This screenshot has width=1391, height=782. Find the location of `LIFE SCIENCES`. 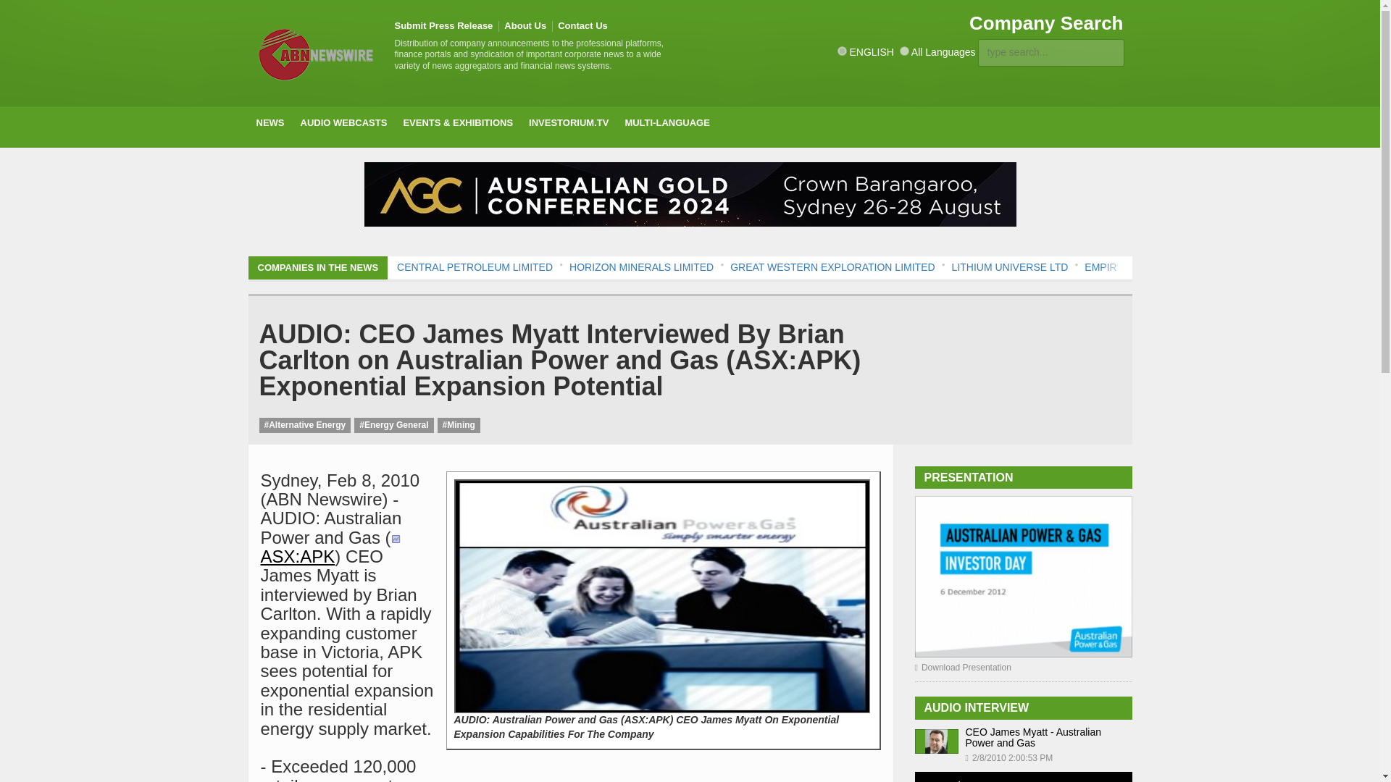

LIFE SCIENCES is located at coordinates (338, 156).